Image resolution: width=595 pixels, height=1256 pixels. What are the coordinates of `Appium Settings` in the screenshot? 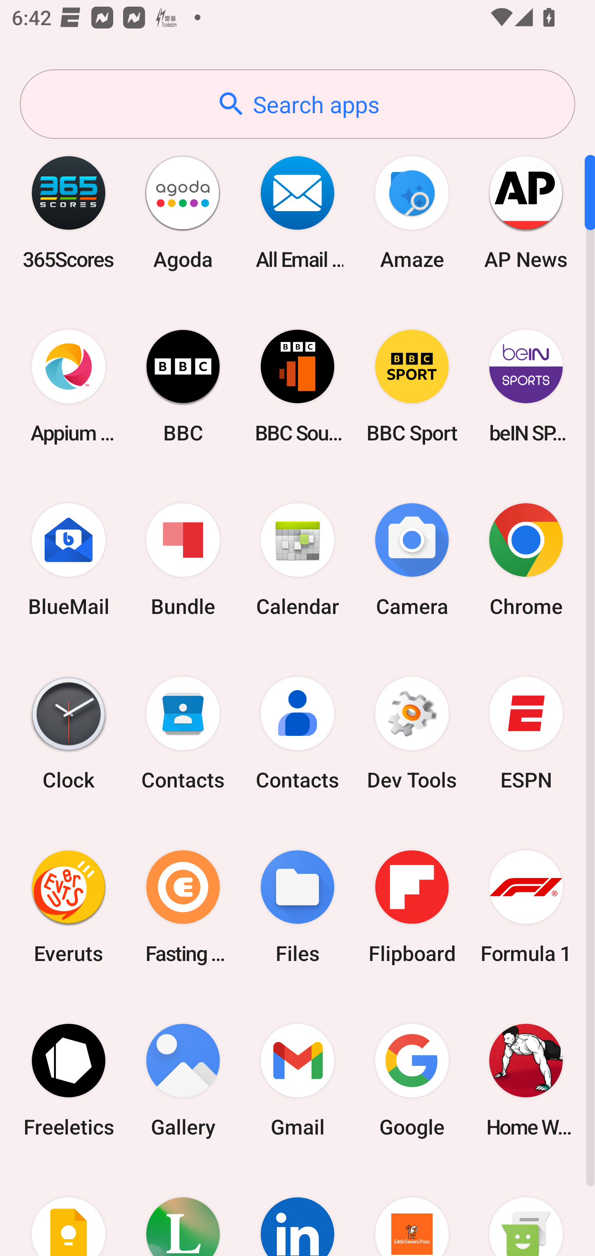 It's located at (69, 386).